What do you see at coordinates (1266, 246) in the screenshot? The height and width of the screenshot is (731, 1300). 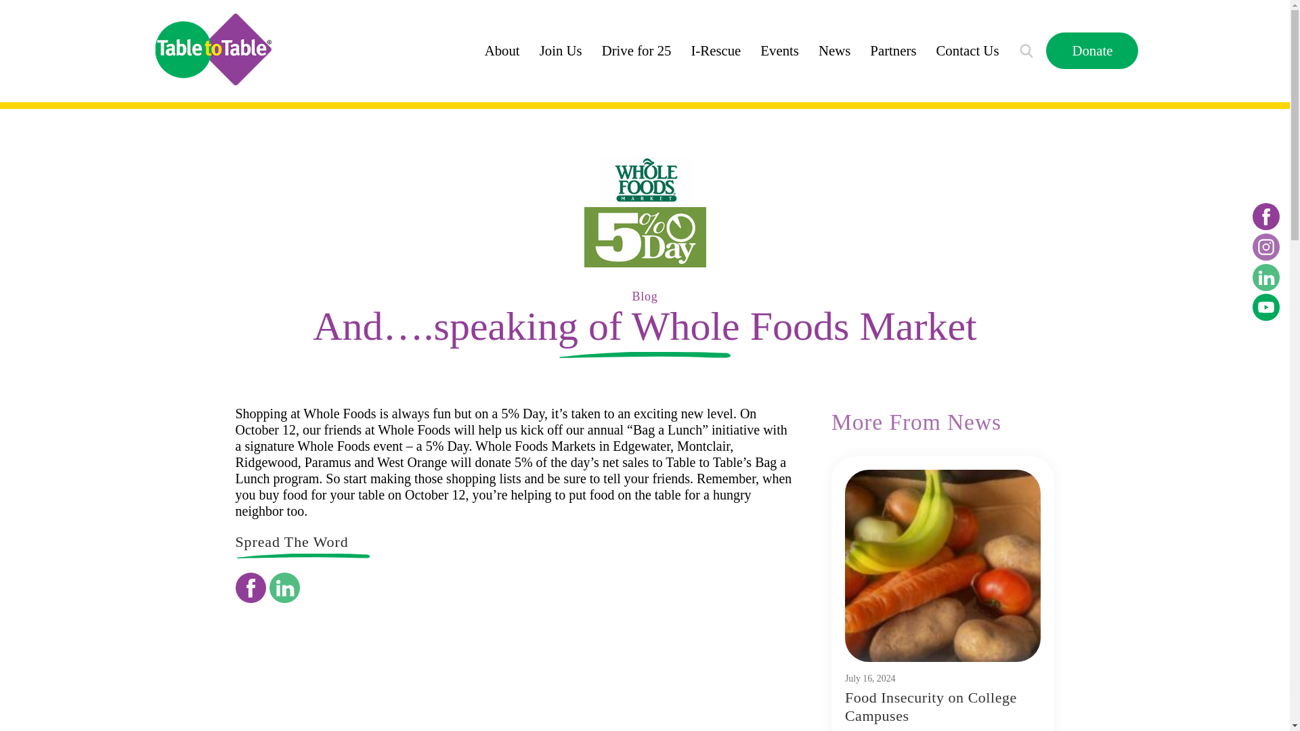 I see `Instagram` at bounding box center [1266, 246].